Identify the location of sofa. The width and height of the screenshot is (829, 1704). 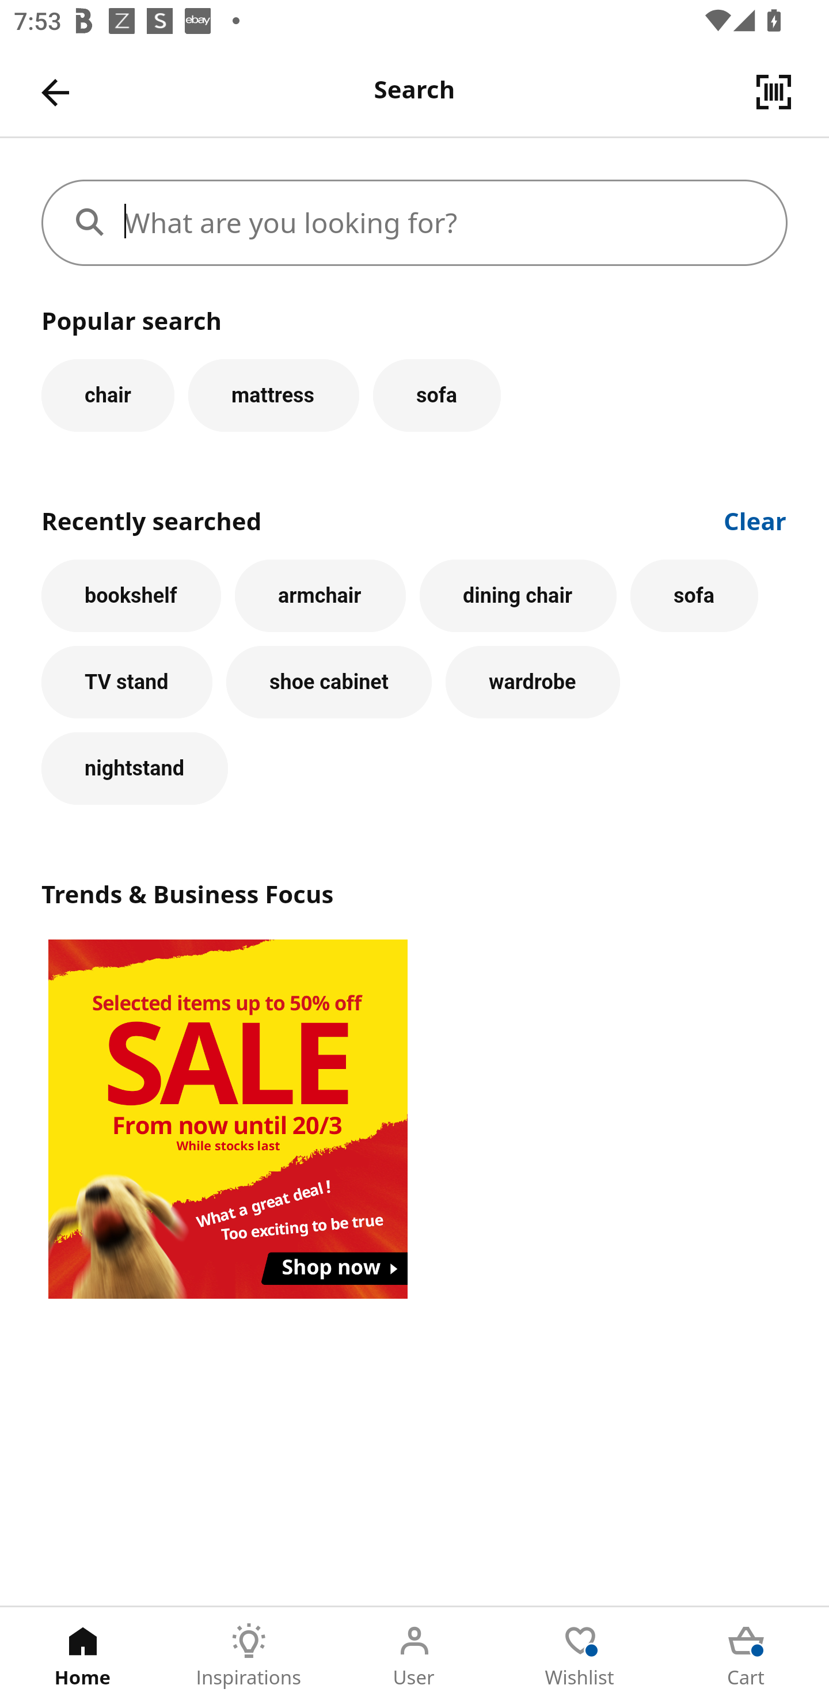
(436, 395).